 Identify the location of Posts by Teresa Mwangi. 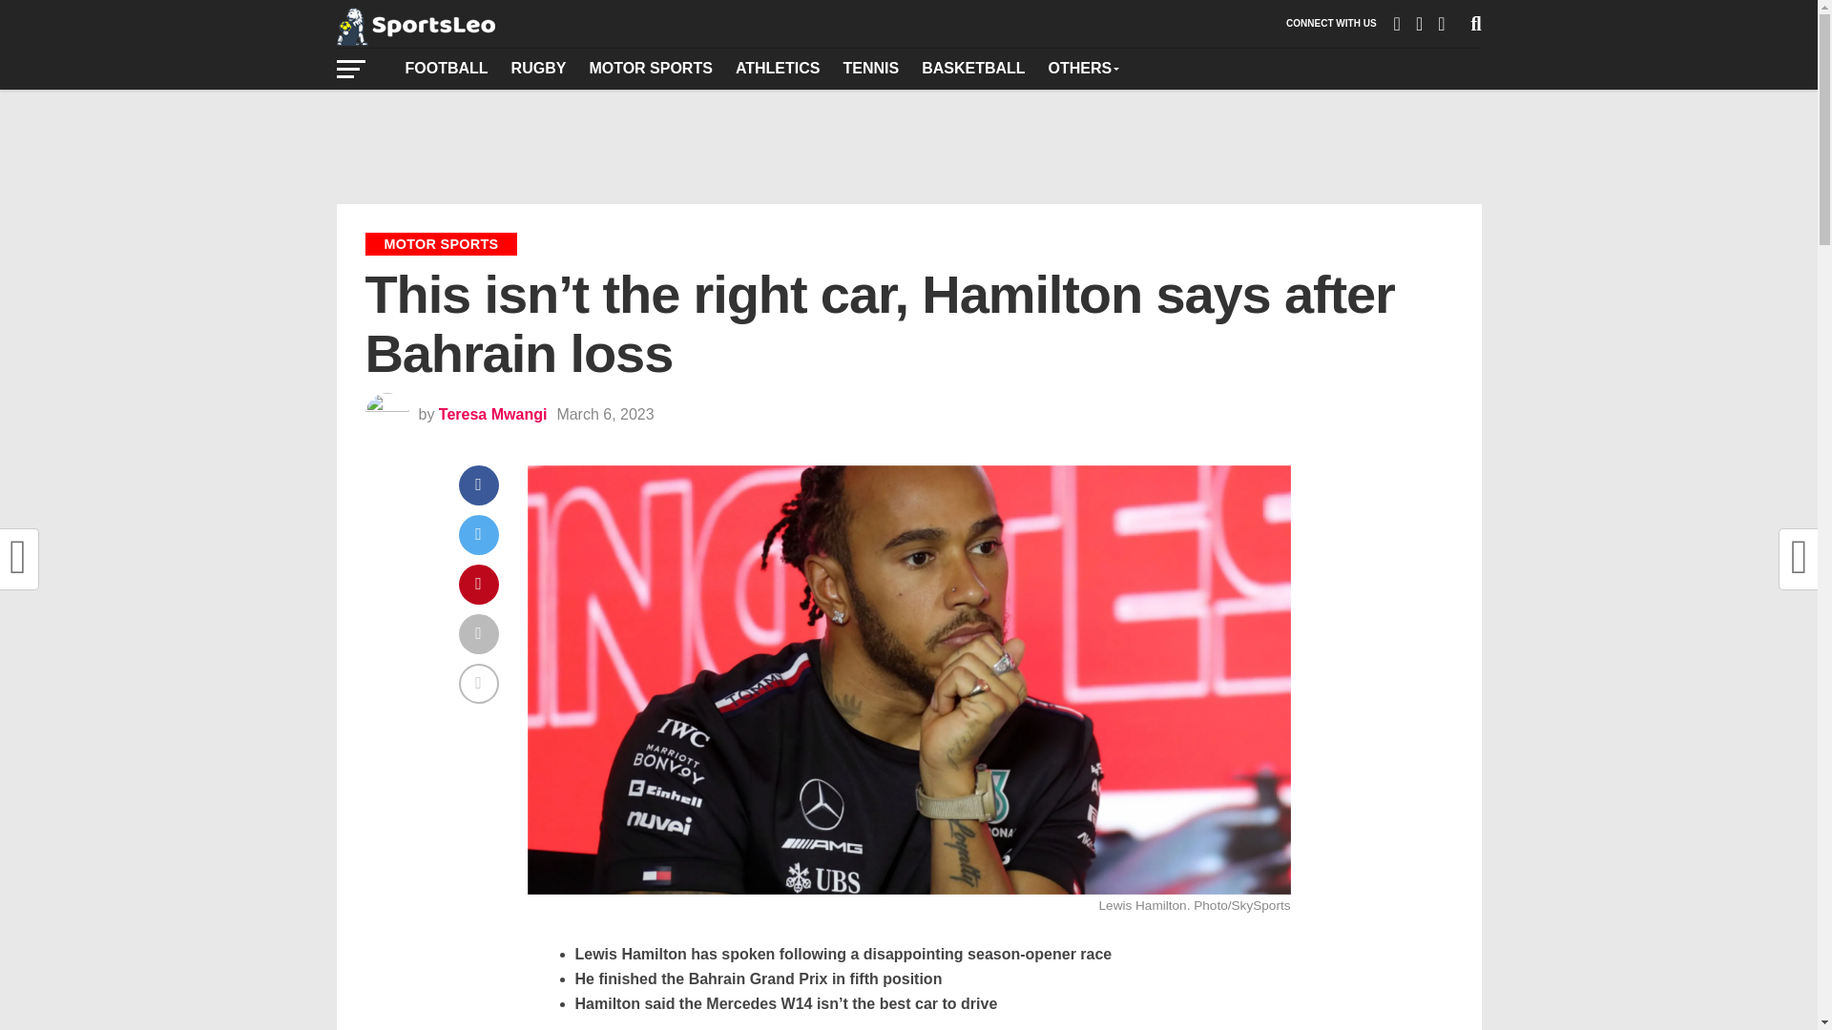
(493, 414).